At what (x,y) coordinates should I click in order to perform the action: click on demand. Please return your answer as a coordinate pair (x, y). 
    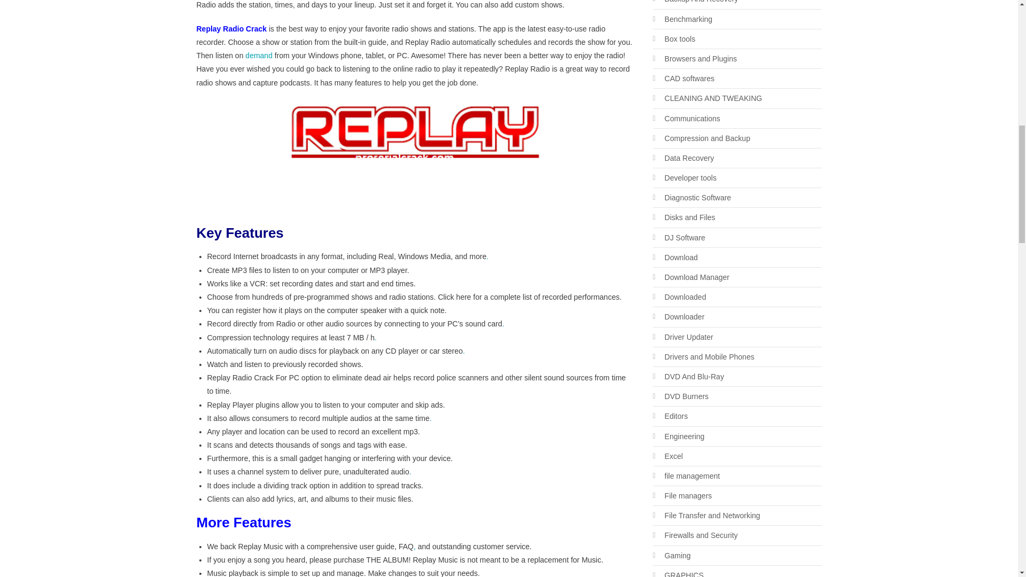
    Looking at the image, I should click on (259, 56).